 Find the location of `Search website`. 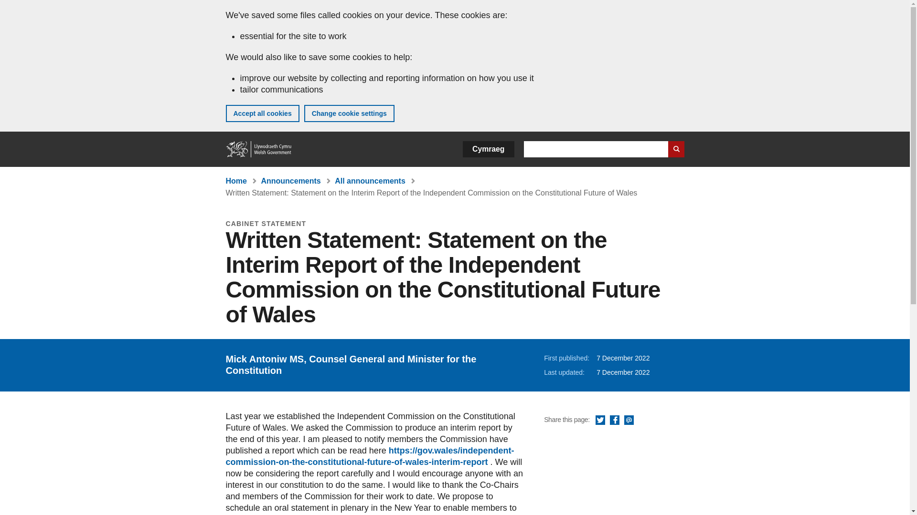

Search website is located at coordinates (675, 149).